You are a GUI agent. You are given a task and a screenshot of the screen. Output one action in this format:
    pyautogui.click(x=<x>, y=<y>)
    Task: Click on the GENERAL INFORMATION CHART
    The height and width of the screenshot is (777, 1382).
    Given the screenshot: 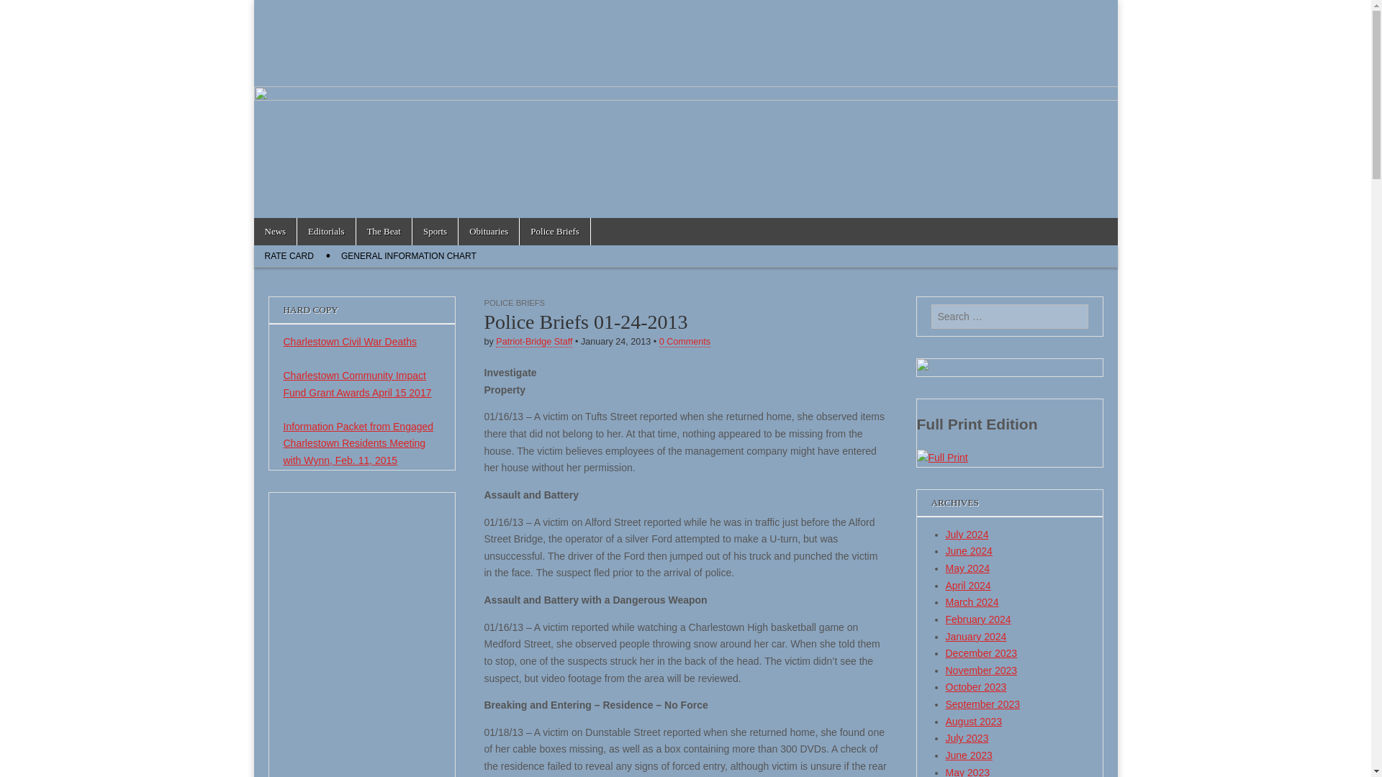 What is the action you would take?
    pyautogui.click(x=409, y=256)
    